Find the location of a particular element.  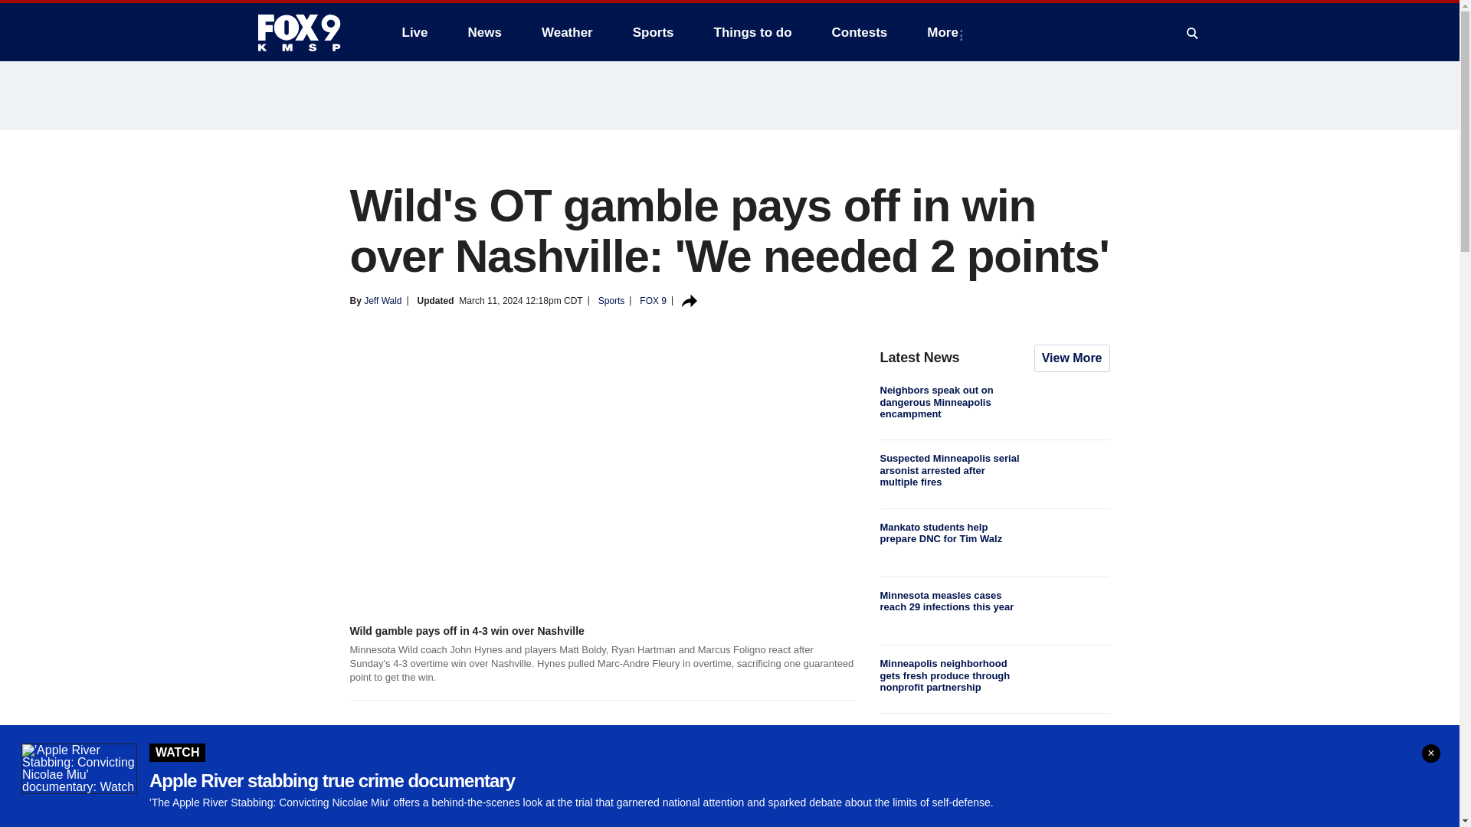

News is located at coordinates (484, 32).